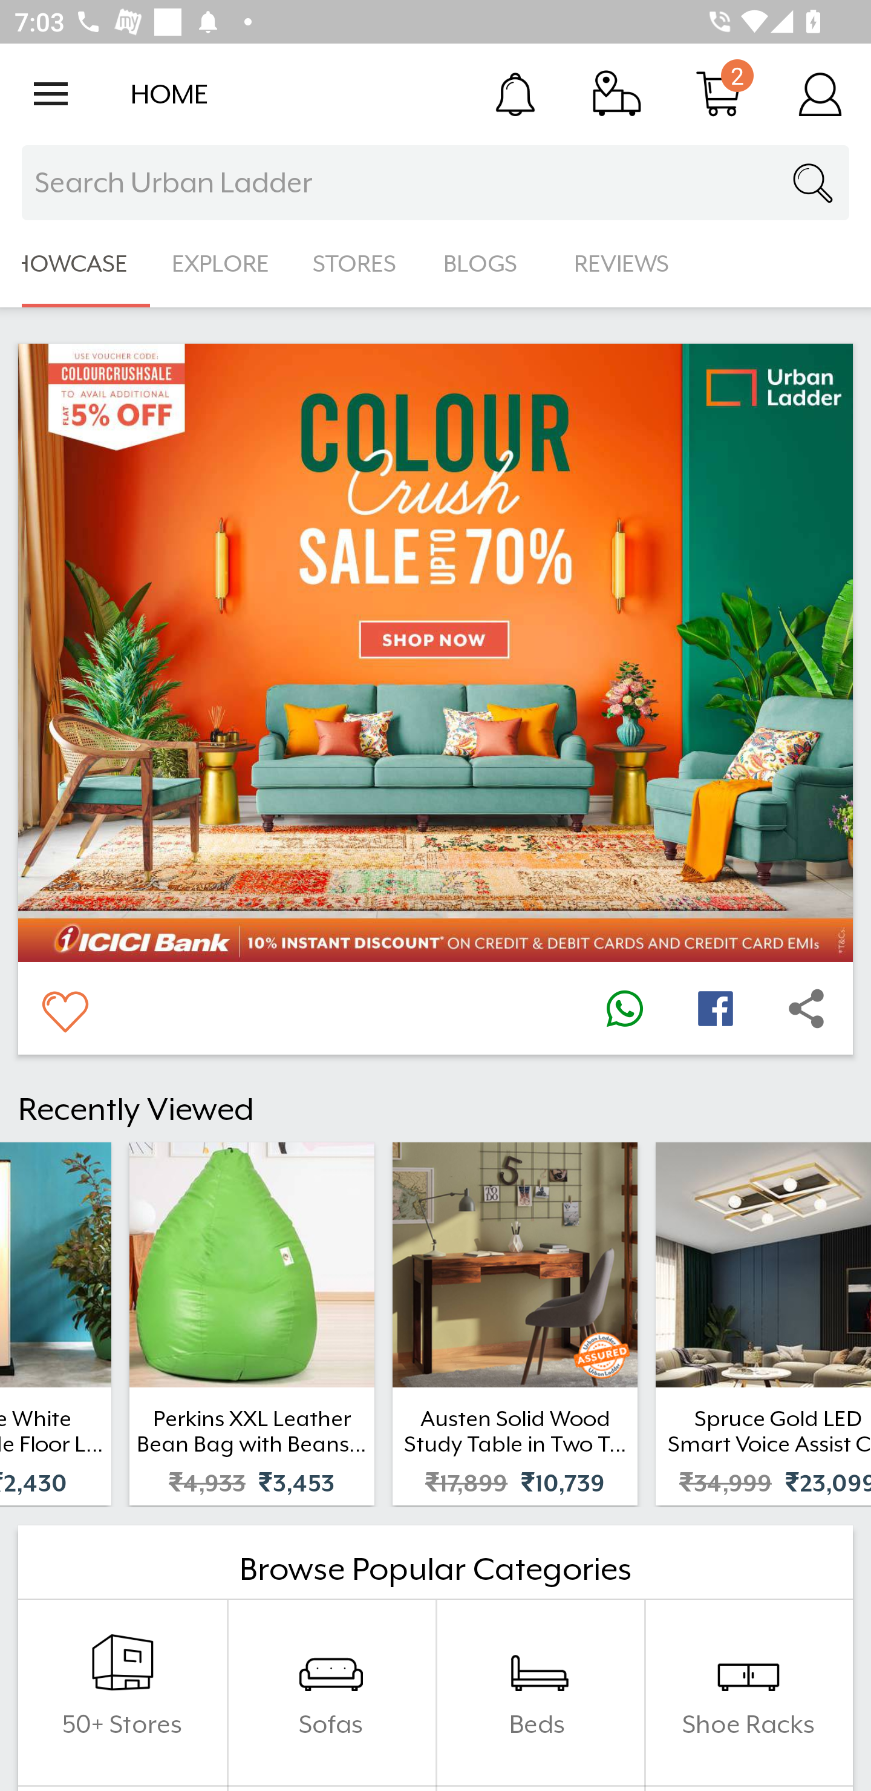  I want to click on Cart, so click(719, 93).